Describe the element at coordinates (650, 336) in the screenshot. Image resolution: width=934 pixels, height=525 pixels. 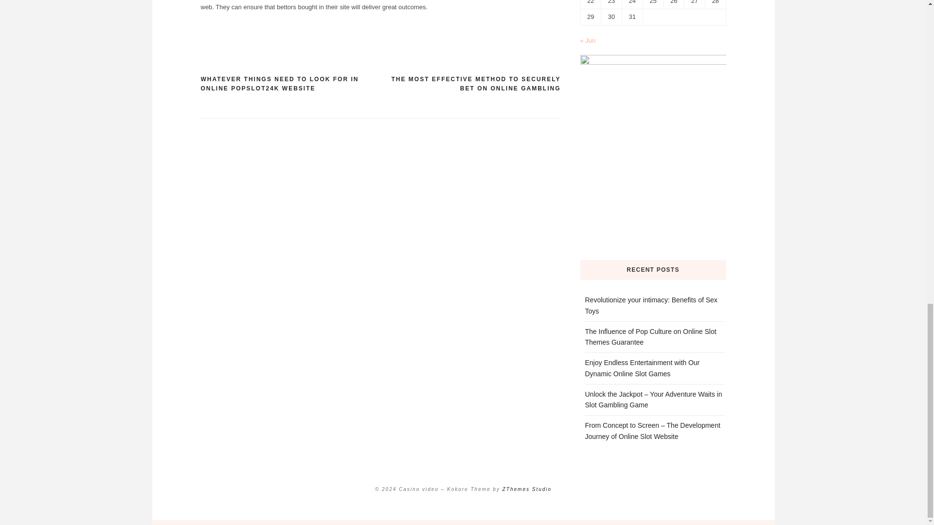
I see `The Influence of Pop Culture on Online Slot Themes Guarantee` at that location.